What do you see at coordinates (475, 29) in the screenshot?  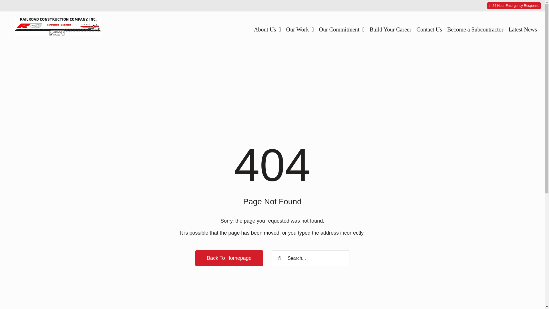 I see `Become a Subcontractor` at bounding box center [475, 29].